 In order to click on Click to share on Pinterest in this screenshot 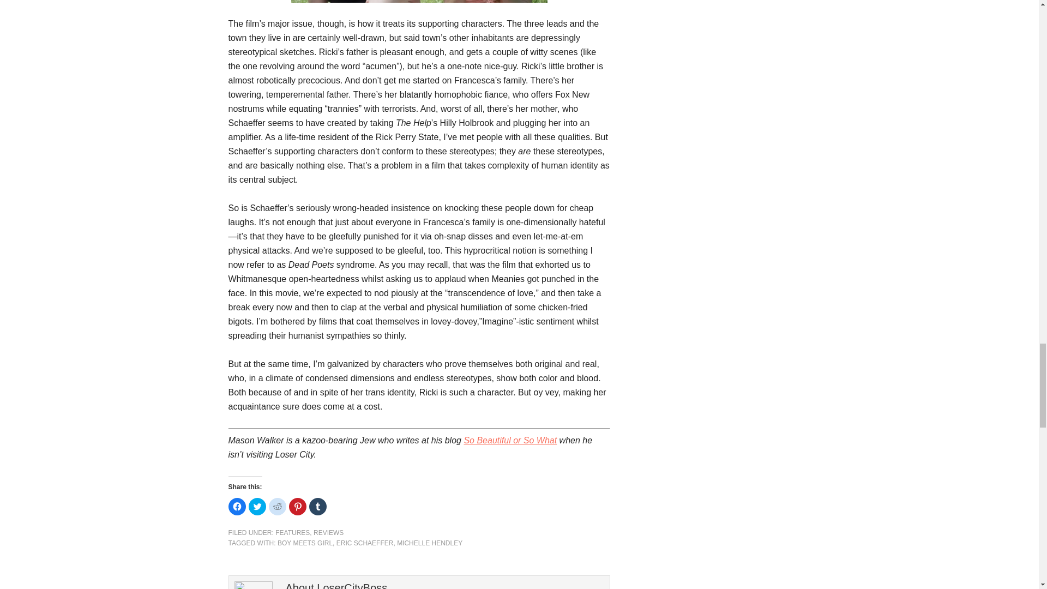, I will do `click(298, 506)`.